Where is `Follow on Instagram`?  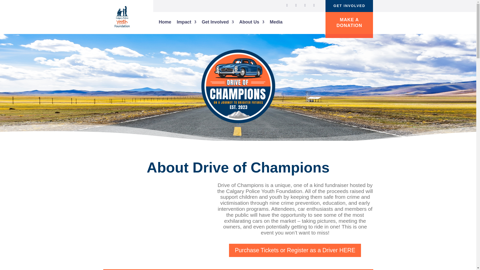
Follow on Instagram is located at coordinates (314, 5).